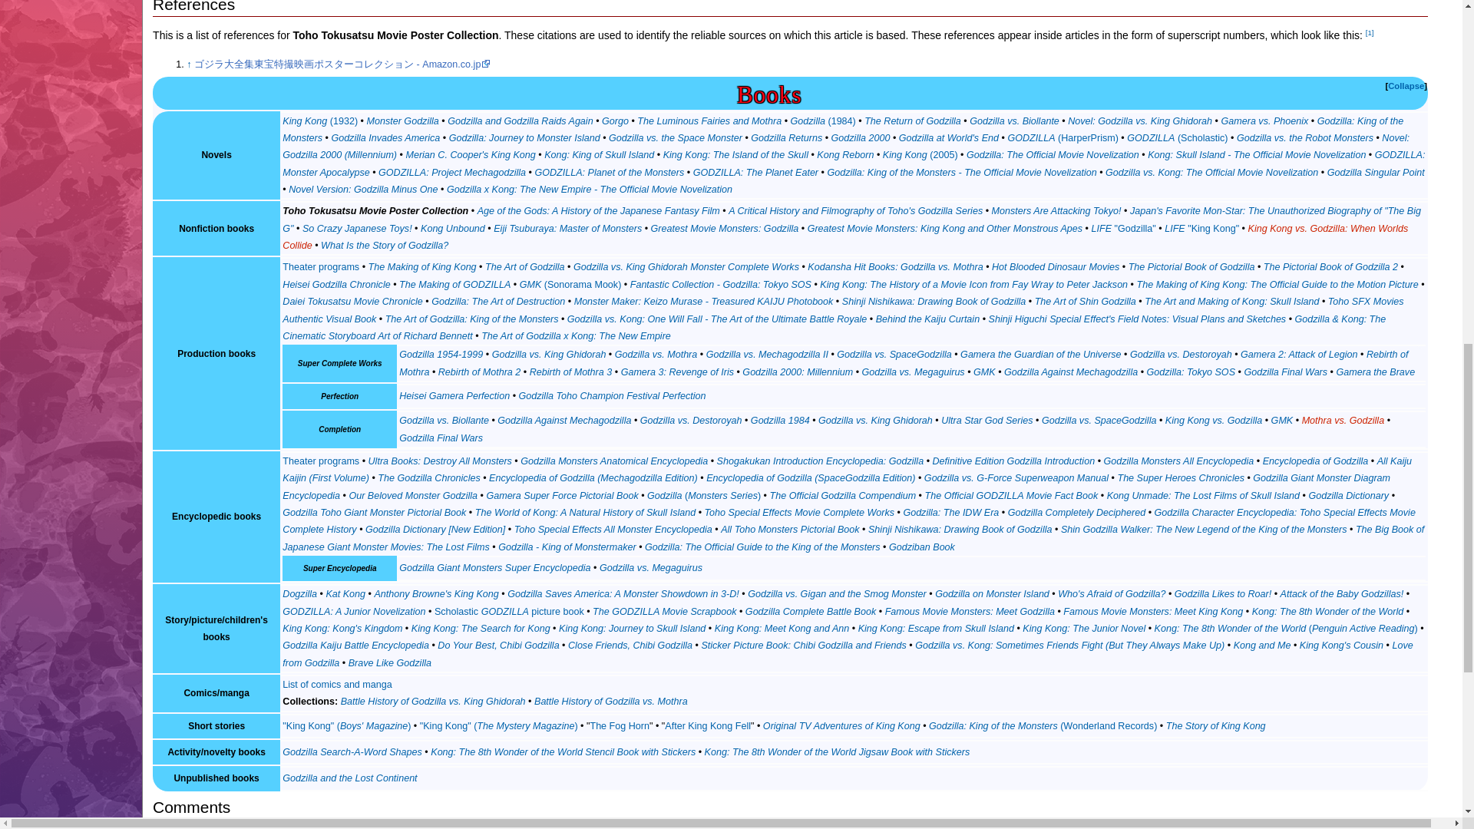 This screenshot has width=1474, height=829. What do you see at coordinates (524, 137) in the screenshot?
I see `Godzilla: Journey to Monster Island` at bounding box center [524, 137].